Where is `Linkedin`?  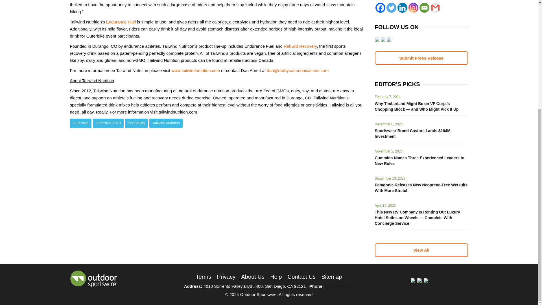
Linkedin is located at coordinates (402, 8).